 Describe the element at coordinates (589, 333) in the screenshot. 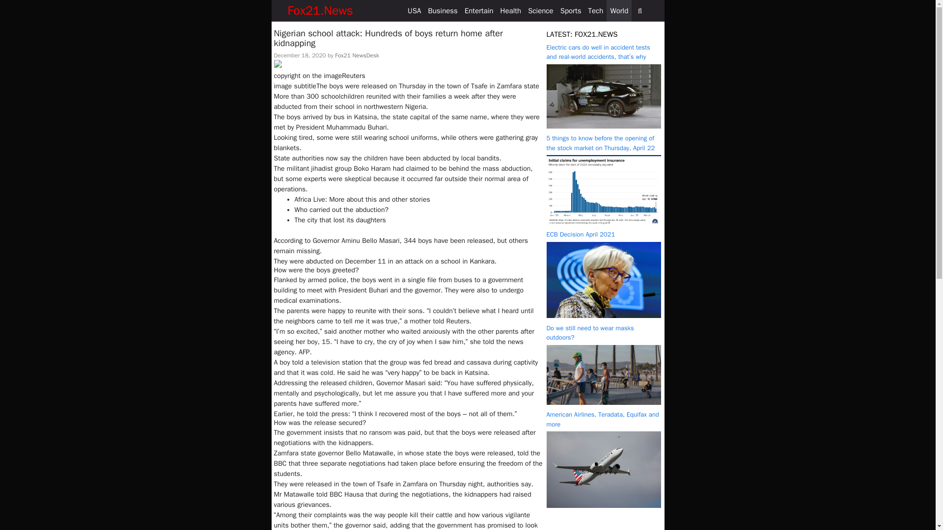

I see `Do we still need to wear masks outdoors?` at that location.